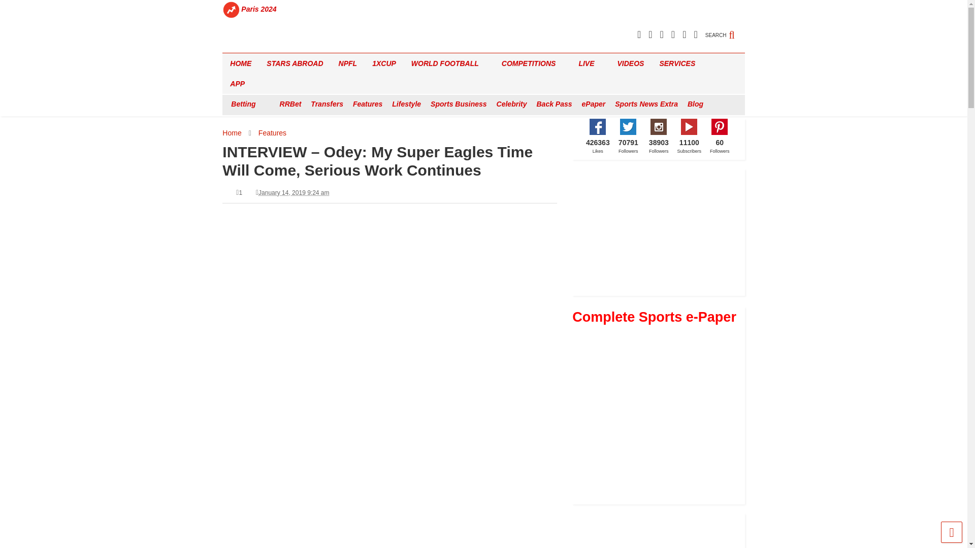 The width and height of the screenshot is (975, 548). I want to click on Complete Sports, so click(257, 45).